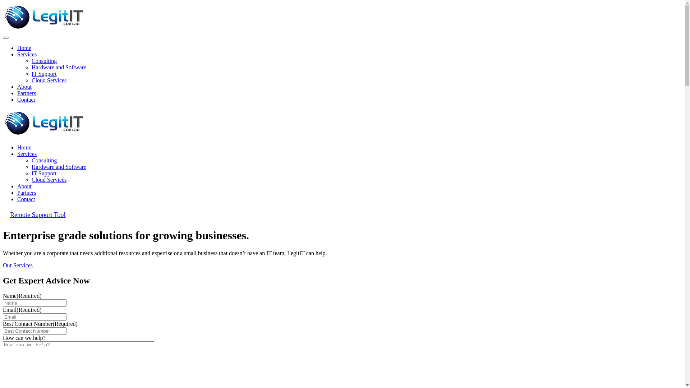  What do you see at coordinates (44, 61) in the screenshot?
I see `Consulting` at bounding box center [44, 61].